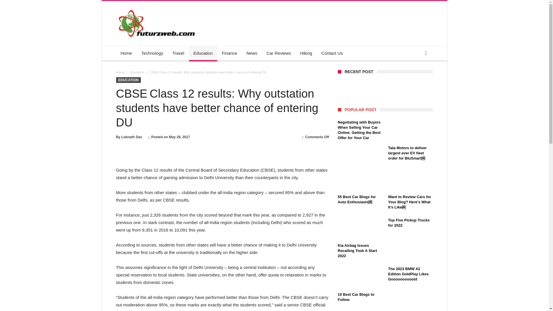 Image resolution: width=553 pixels, height=311 pixels. I want to click on Education, so click(203, 53).